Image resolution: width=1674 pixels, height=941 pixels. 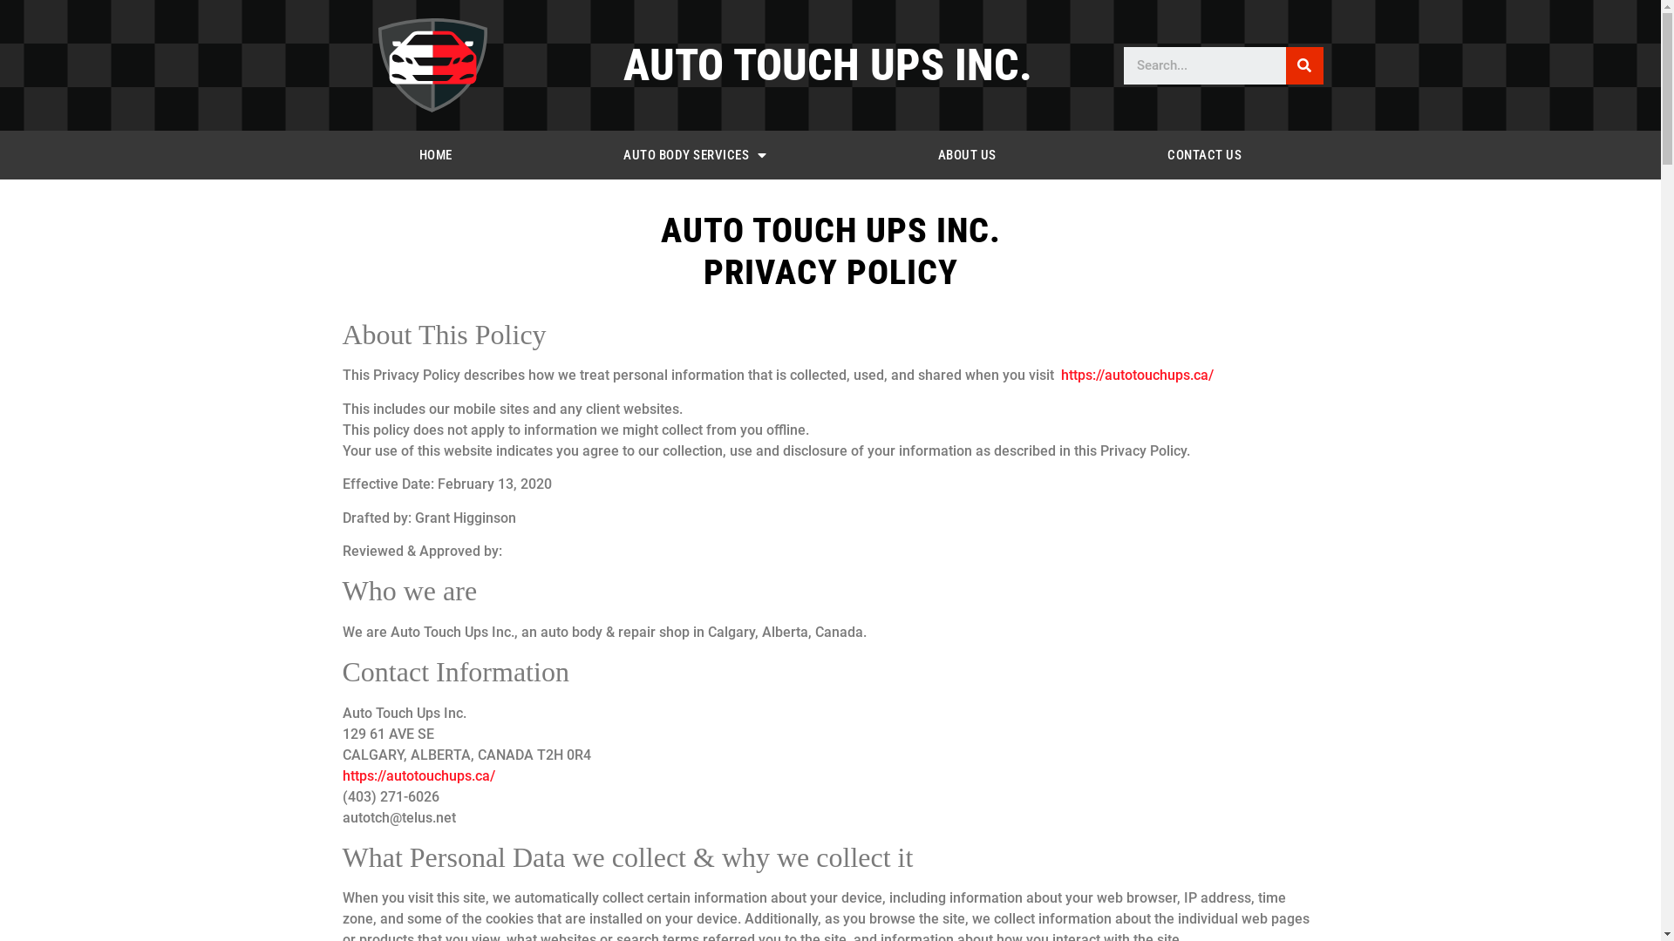 I want to click on ABOUT US, so click(x=968, y=155).